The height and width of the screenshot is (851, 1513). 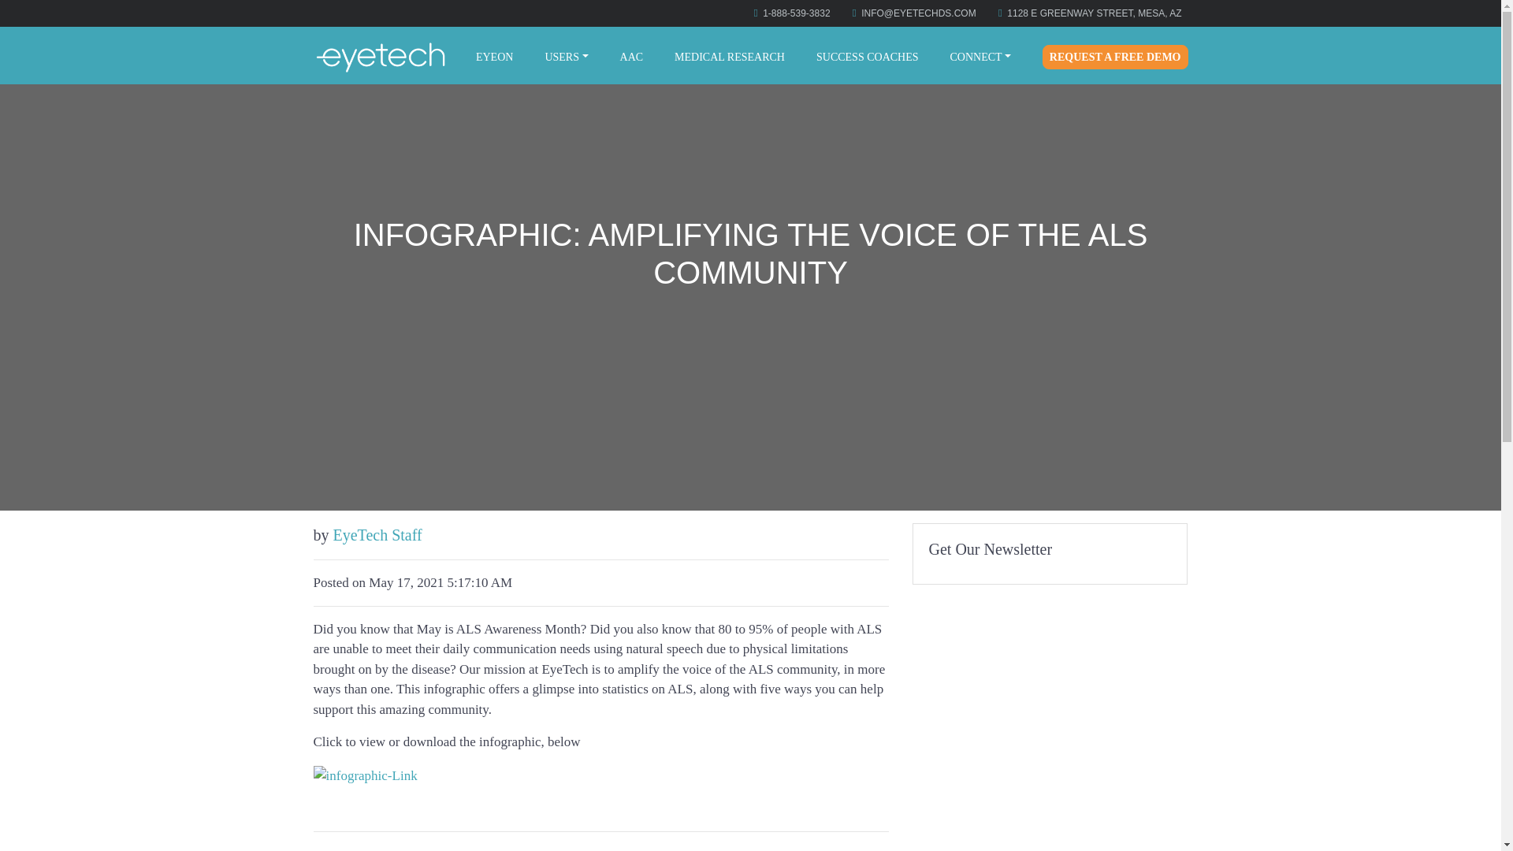 What do you see at coordinates (796, 13) in the screenshot?
I see `1-888-539-3832` at bounding box center [796, 13].